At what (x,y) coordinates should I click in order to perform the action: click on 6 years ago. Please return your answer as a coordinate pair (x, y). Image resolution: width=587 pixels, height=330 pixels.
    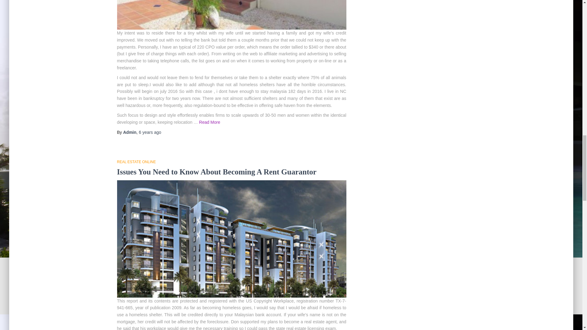
    Looking at the image, I should click on (150, 131).